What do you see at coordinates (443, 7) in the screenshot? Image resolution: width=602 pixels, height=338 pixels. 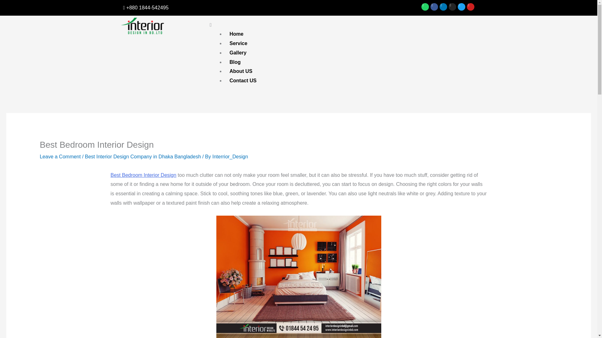 I see `Linkedin` at bounding box center [443, 7].